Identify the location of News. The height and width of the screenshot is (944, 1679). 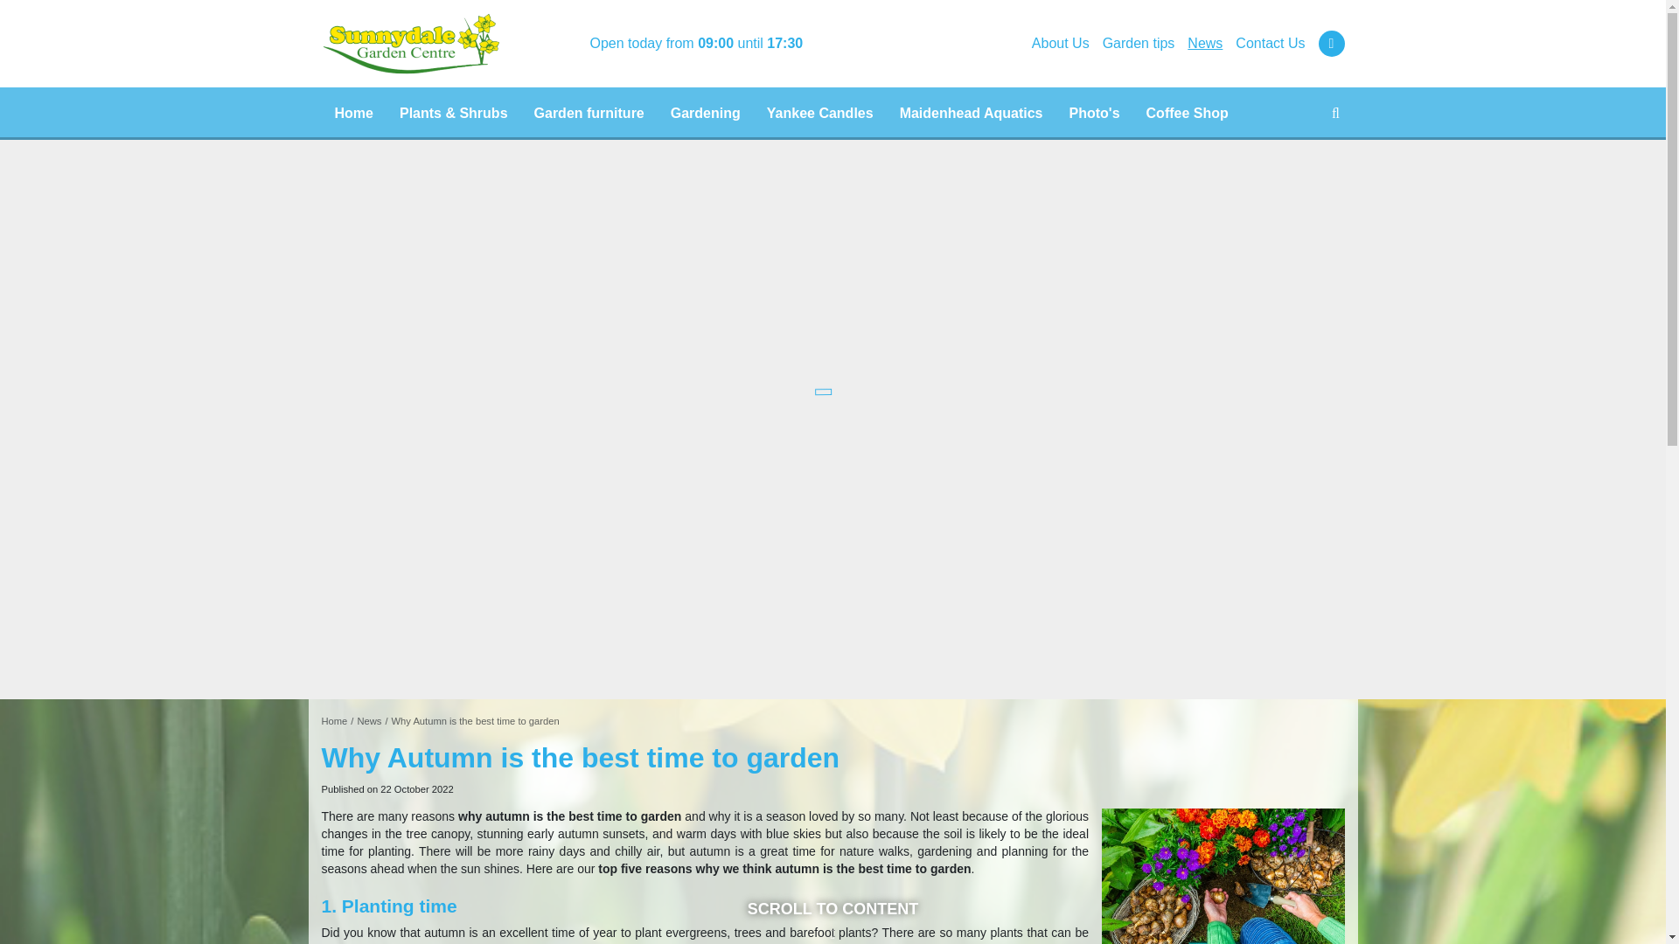
(1204, 44).